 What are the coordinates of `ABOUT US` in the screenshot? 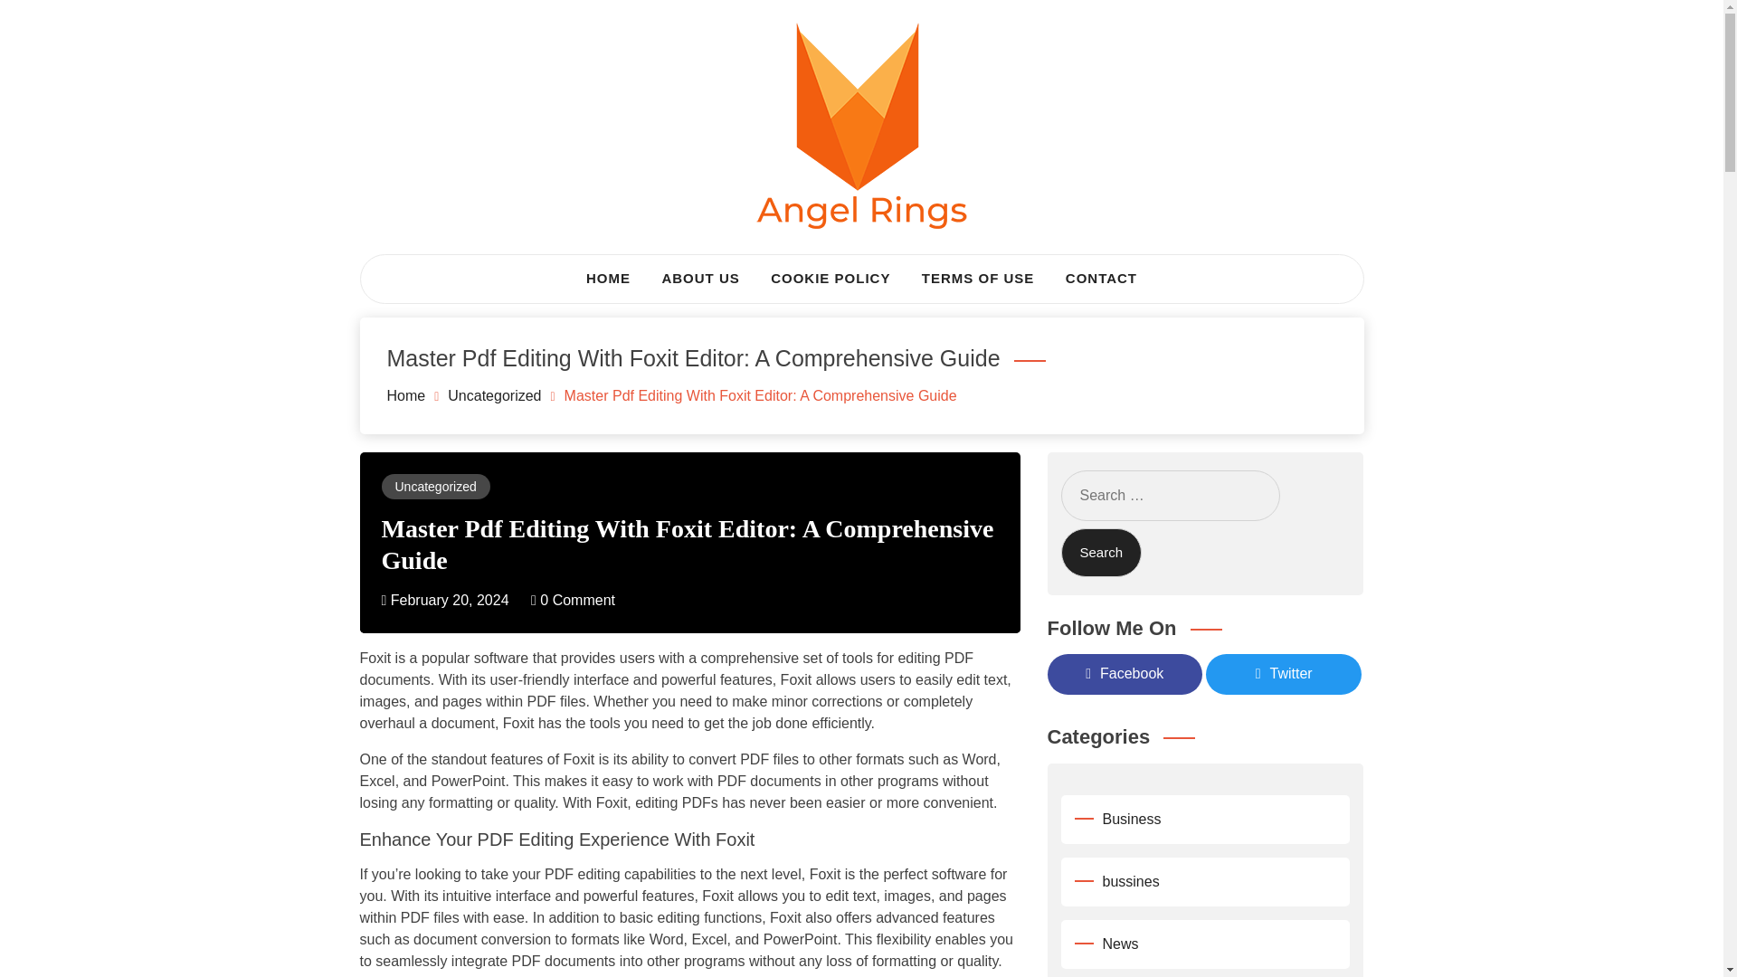 It's located at (700, 279).